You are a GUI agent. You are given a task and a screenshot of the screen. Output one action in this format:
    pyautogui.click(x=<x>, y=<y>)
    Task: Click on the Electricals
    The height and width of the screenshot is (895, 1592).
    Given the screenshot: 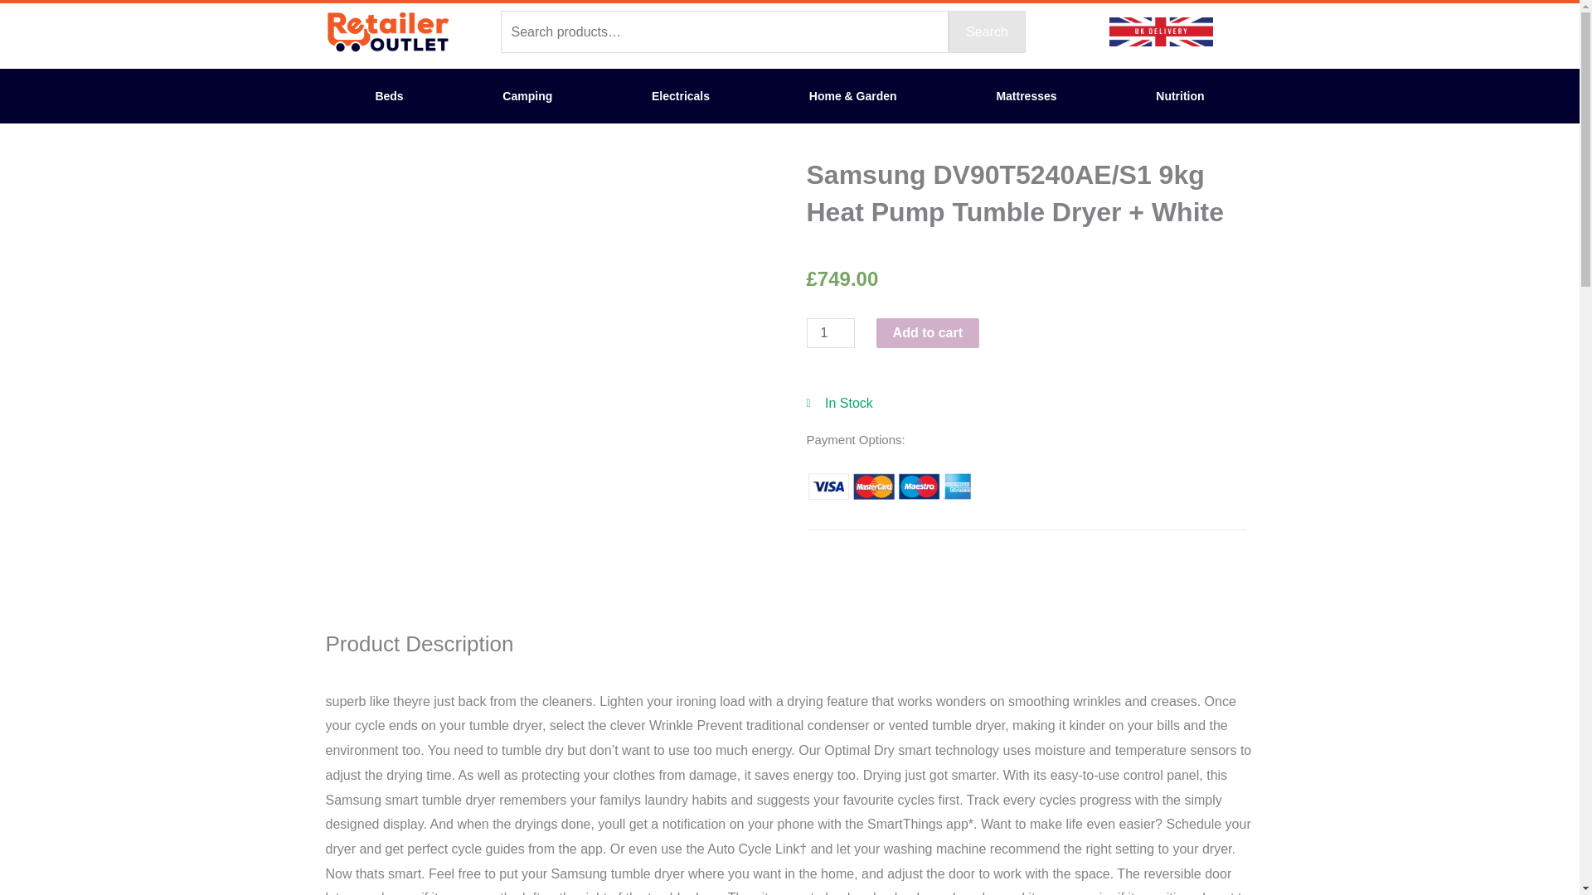 What is the action you would take?
    pyautogui.click(x=680, y=96)
    